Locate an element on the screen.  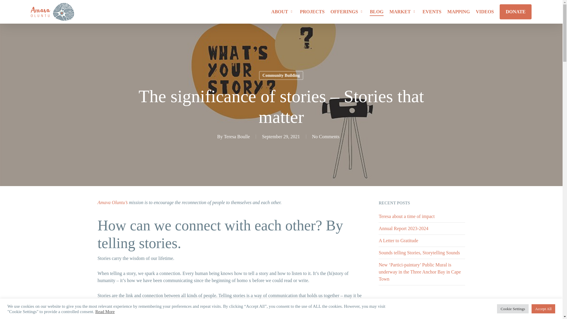
0 is located at coordinates (540, 15).